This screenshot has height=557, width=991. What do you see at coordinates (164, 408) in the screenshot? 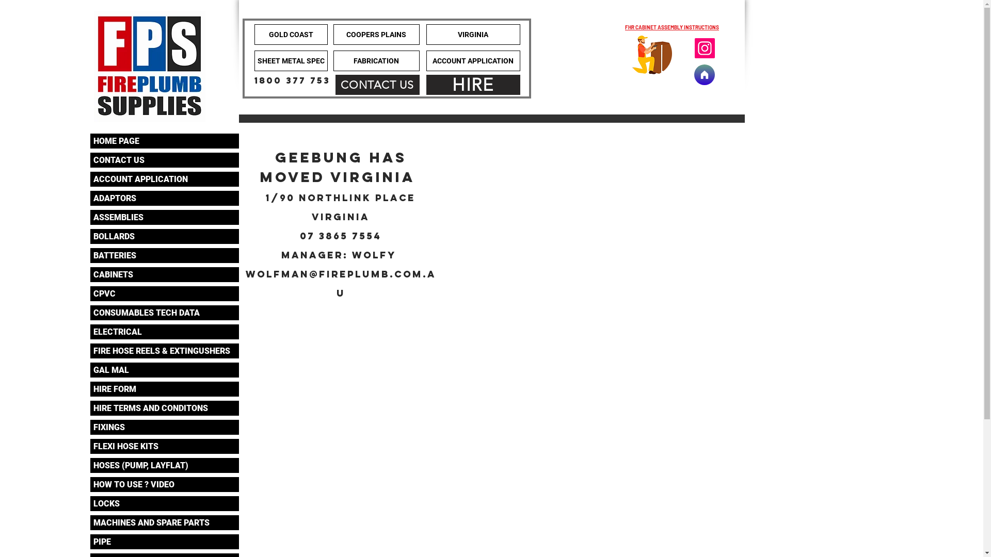
I see `HIRE TERMS AND CONDITONS` at bounding box center [164, 408].